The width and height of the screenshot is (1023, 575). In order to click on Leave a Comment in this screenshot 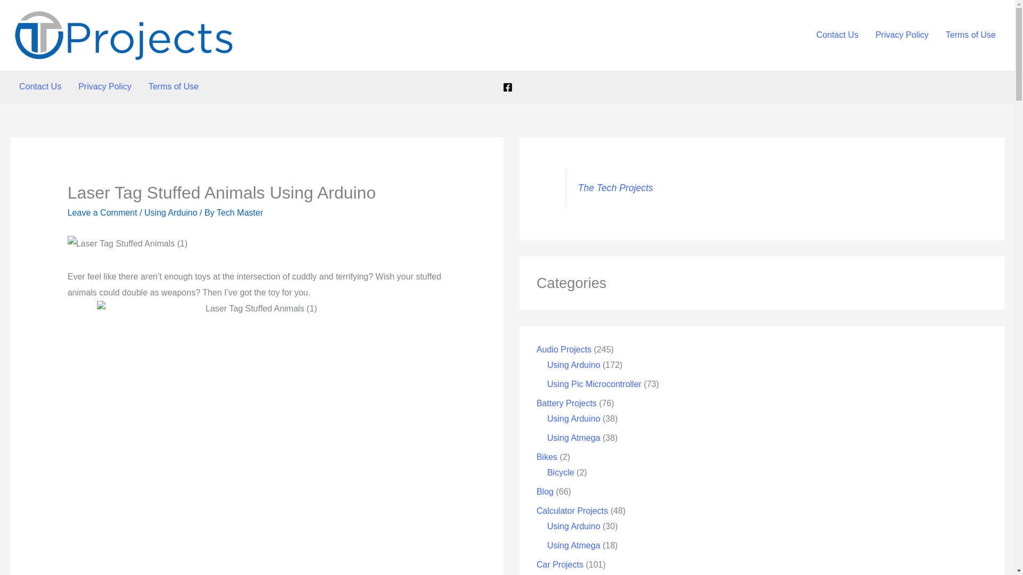, I will do `click(102, 212)`.